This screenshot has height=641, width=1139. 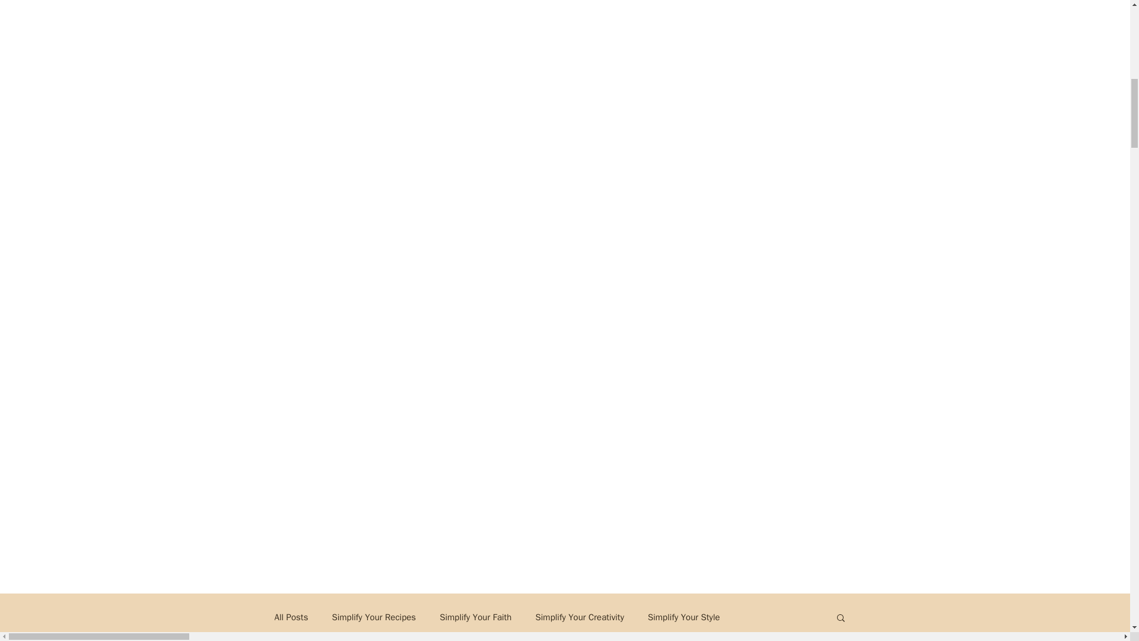 What do you see at coordinates (476, 617) in the screenshot?
I see `Simplify Your Faith` at bounding box center [476, 617].